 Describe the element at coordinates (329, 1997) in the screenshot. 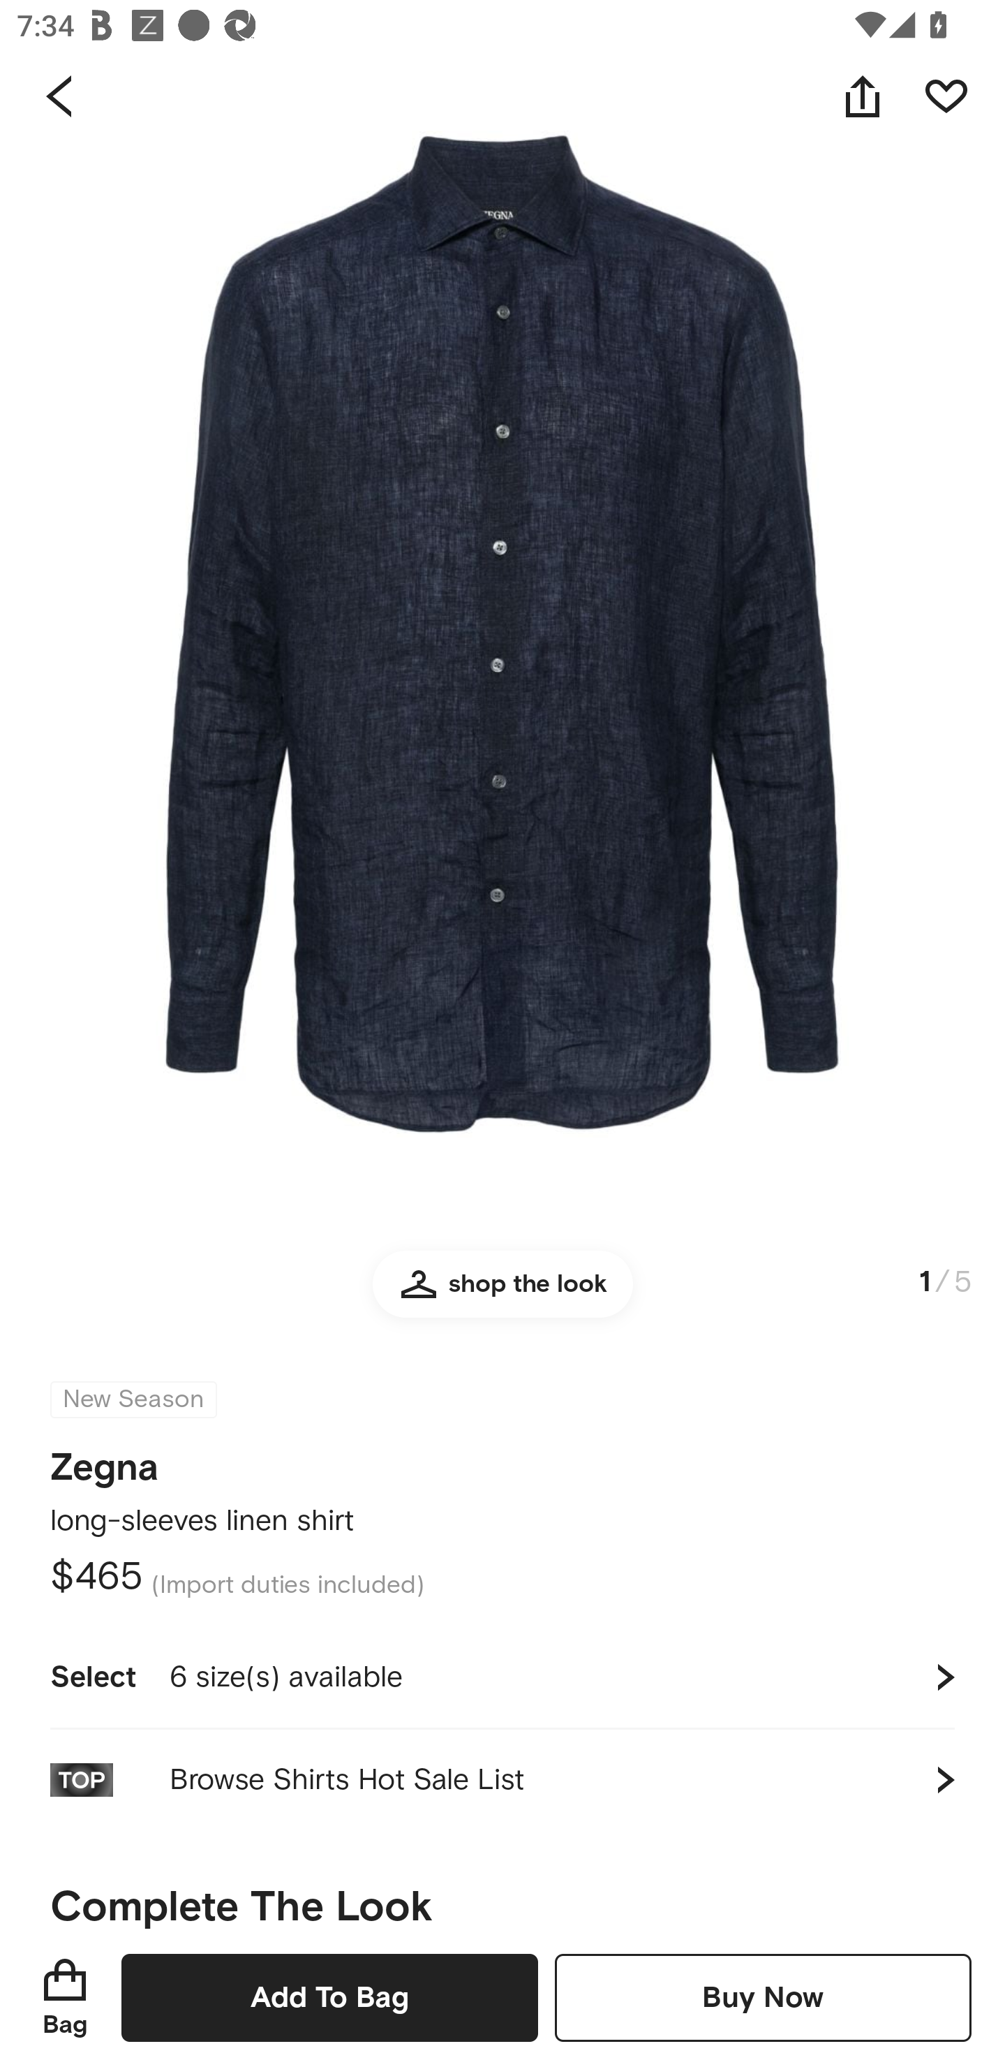

I see `Add To Bag` at that location.